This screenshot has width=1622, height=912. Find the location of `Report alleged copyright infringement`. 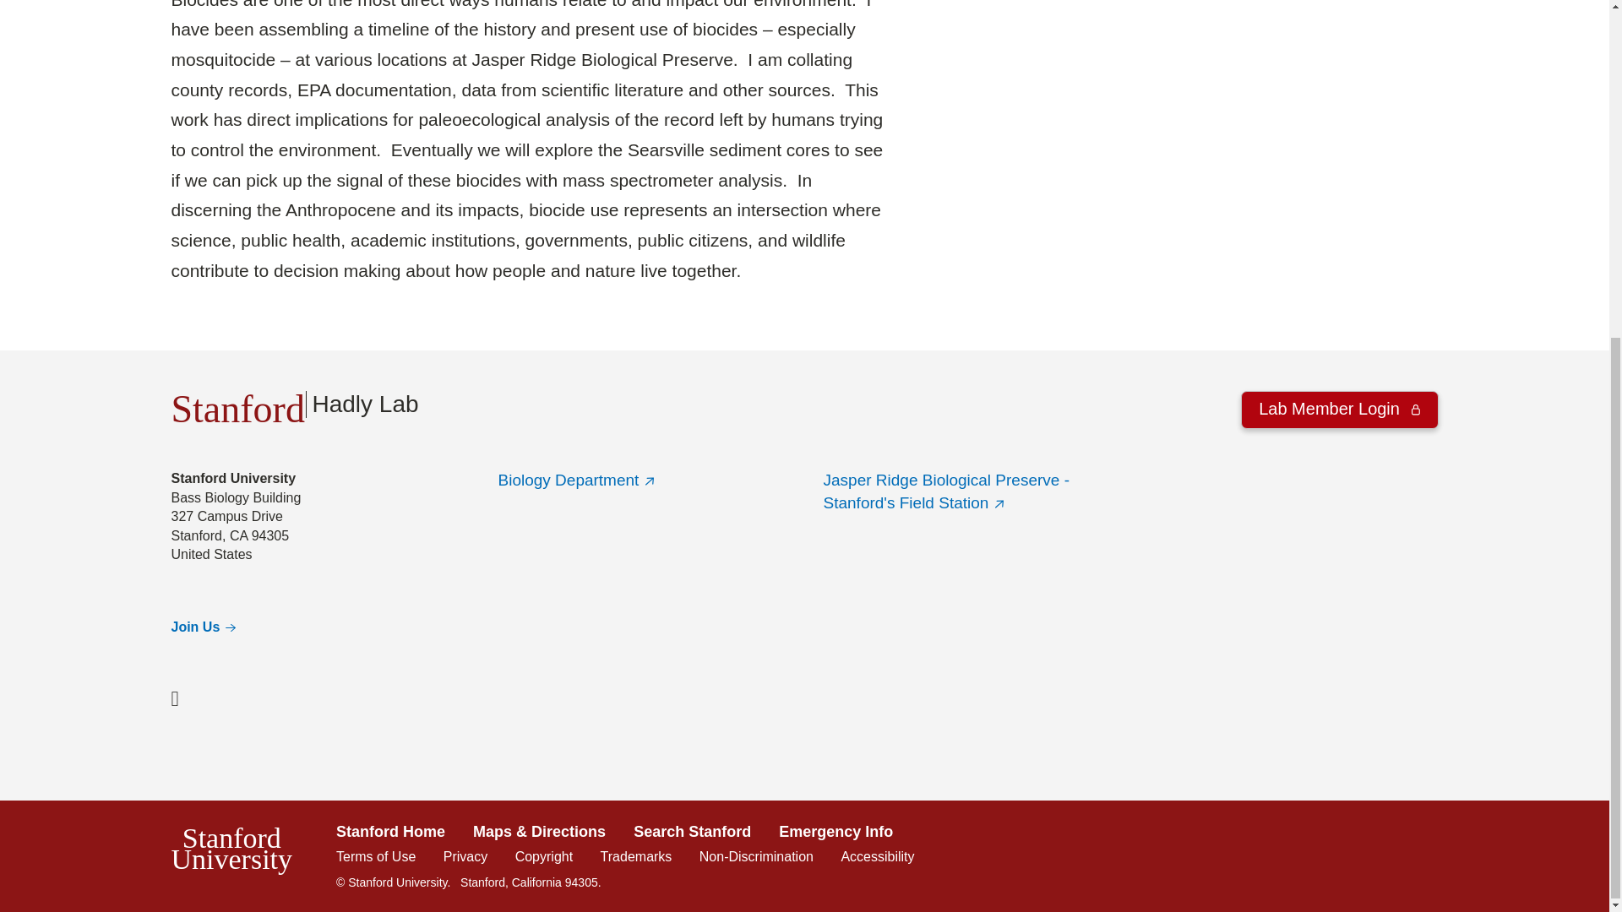

Report alleged copyright infringement is located at coordinates (636, 856).